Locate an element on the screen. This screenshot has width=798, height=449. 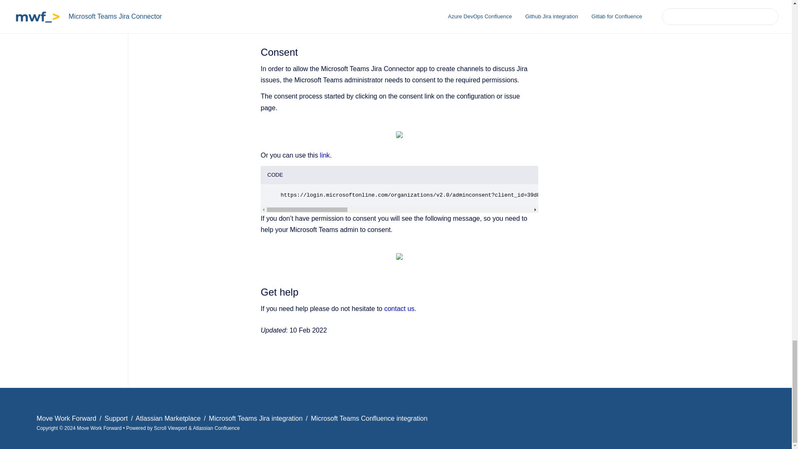
Support is located at coordinates (117, 418).